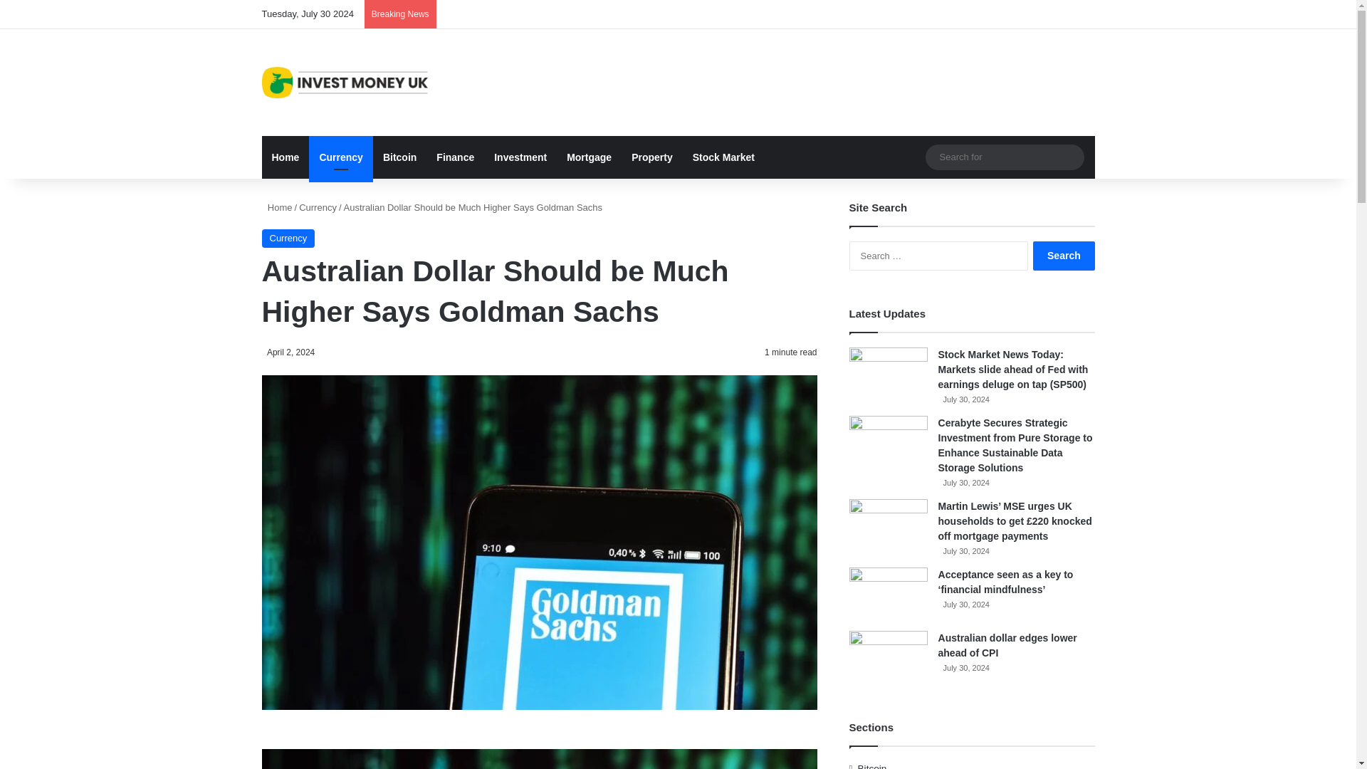  I want to click on Currency, so click(289, 238).